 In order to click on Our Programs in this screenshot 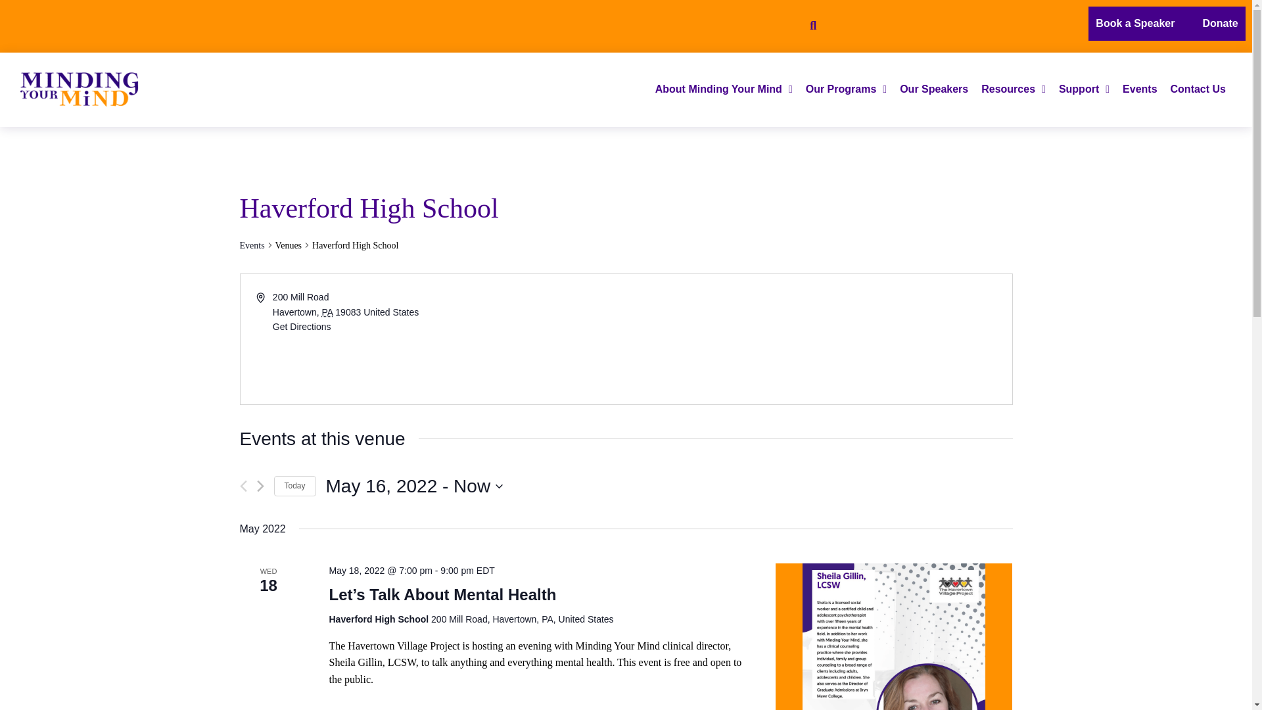, I will do `click(846, 89)`.